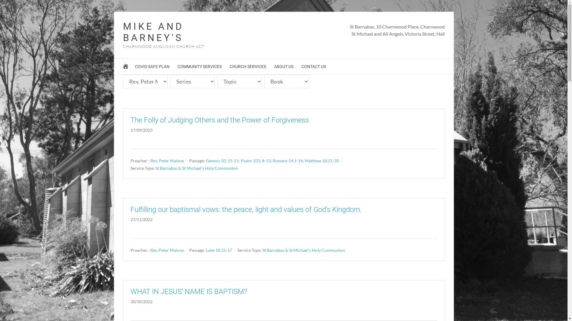  Describe the element at coordinates (322, 160) in the screenshot. I see `Matthew 18.21-35` at that location.